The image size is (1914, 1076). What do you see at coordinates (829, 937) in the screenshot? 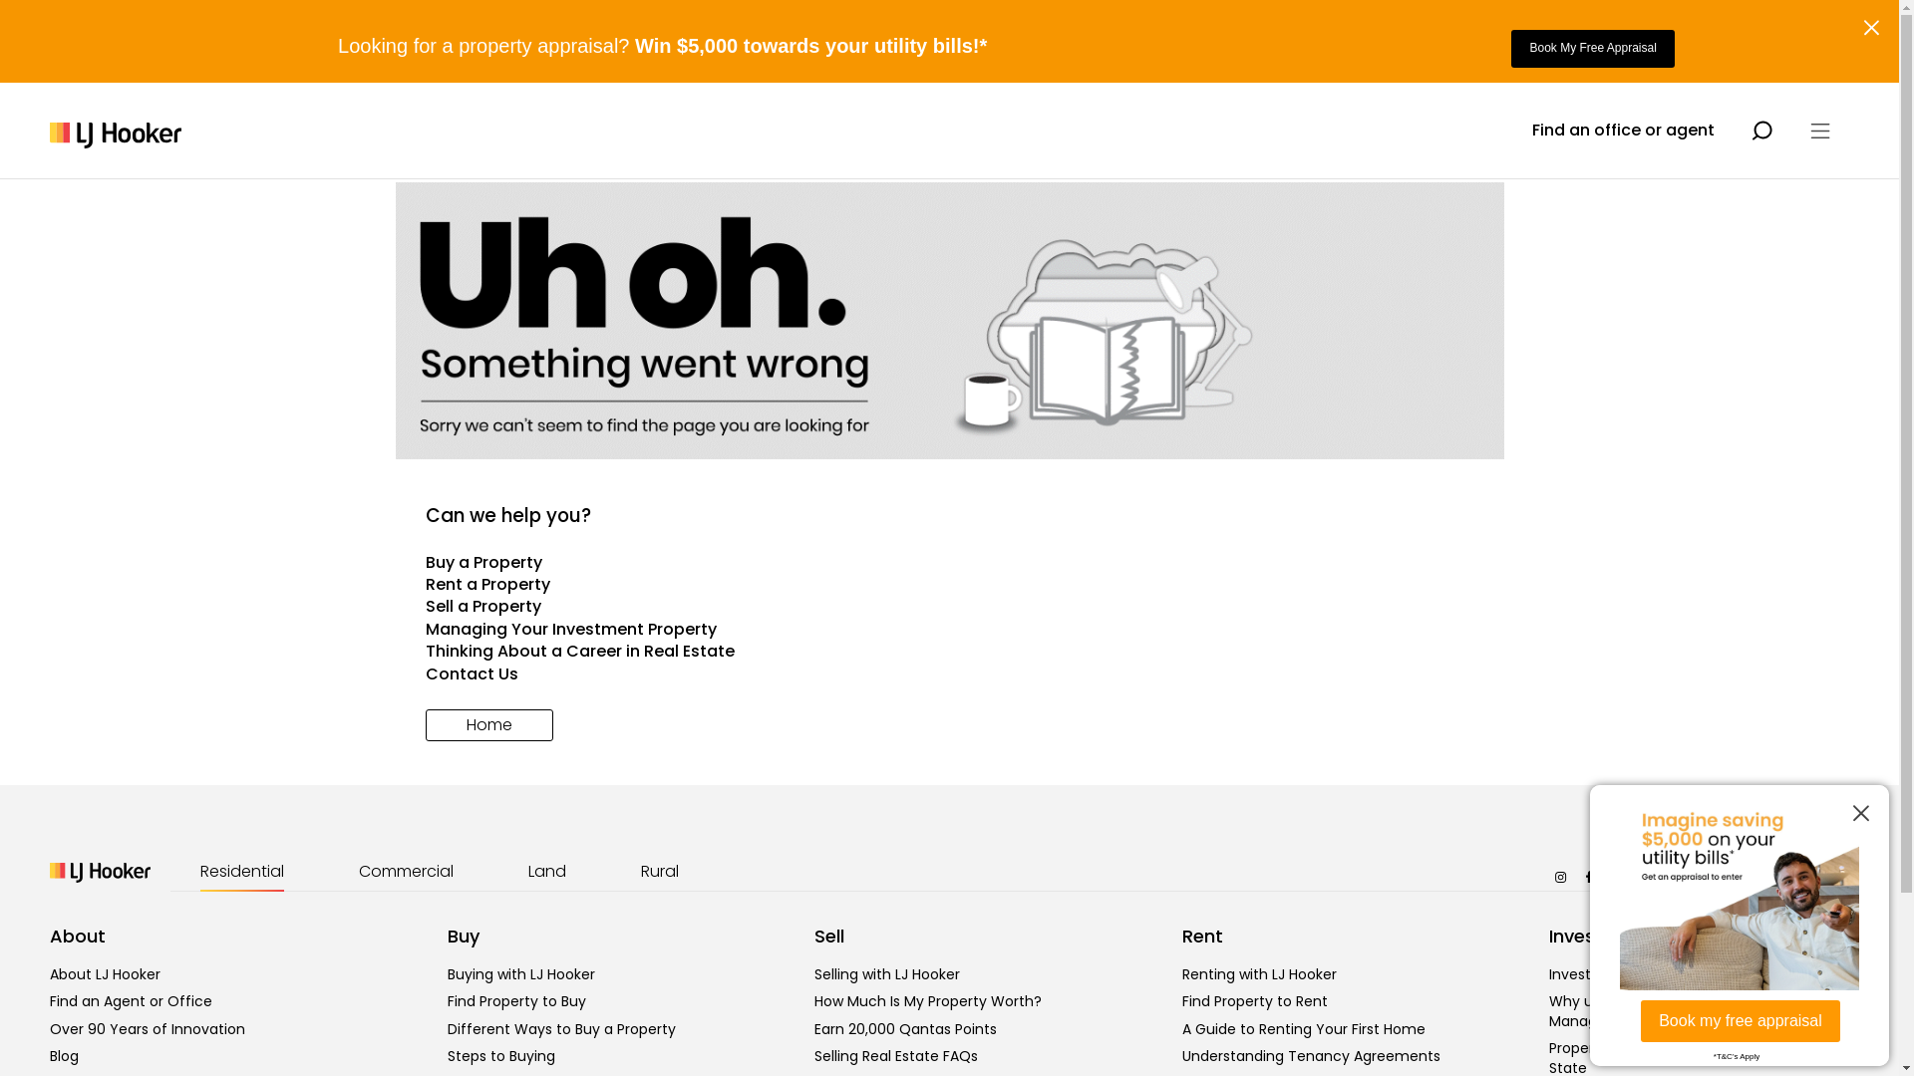
I see `Sell` at bounding box center [829, 937].